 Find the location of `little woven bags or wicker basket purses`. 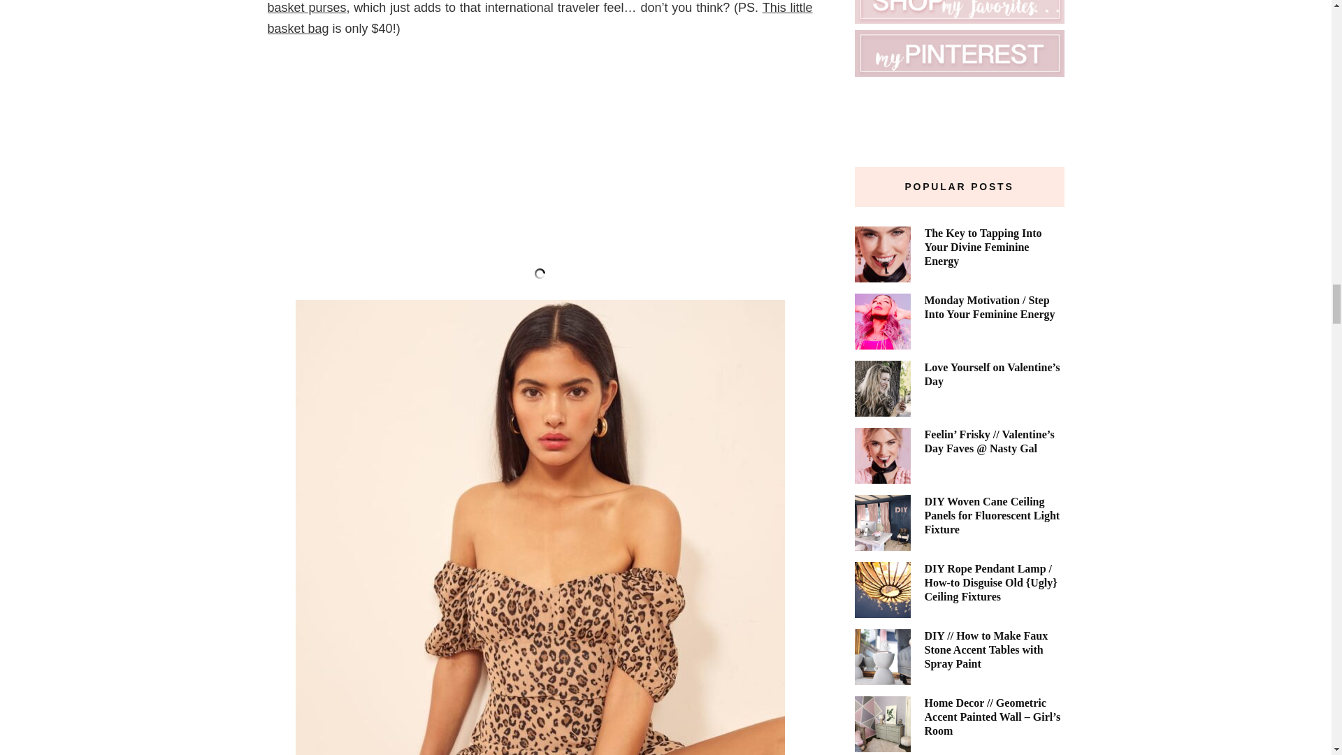

little woven bags or wicker basket purses is located at coordinates (540, 7).